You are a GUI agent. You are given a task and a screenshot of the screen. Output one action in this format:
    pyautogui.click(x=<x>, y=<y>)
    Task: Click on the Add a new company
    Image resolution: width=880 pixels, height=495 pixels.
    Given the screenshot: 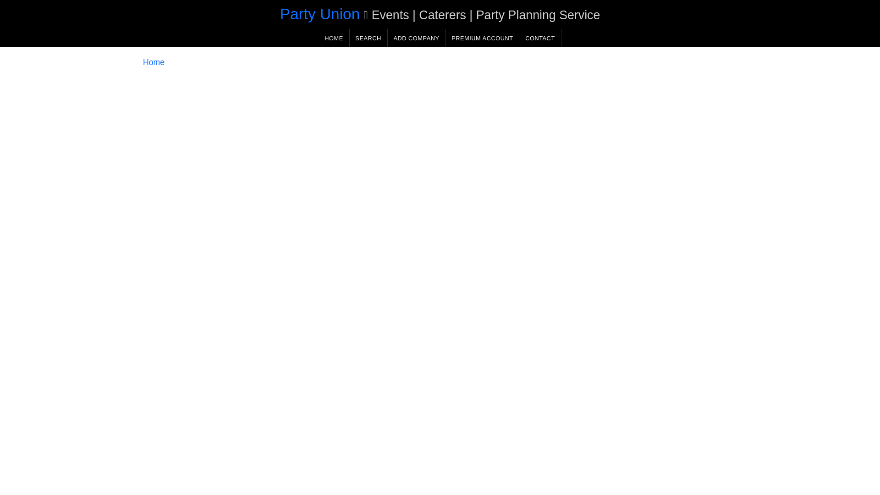 What is the action you would take?
    pyautogui.click(x=416, y=38)
    